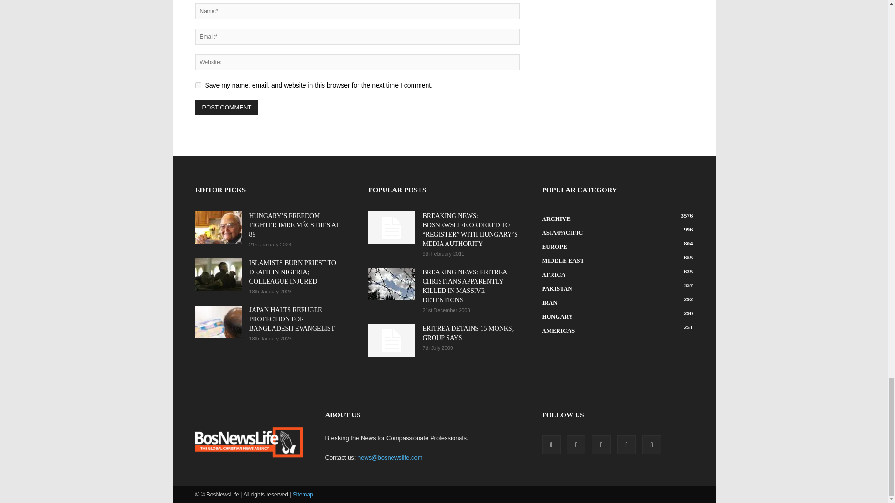 This screenshot has width=895, height=503. Describe the element at coordinates (227, 107) in the screenshot. I see `Post Comment` at that location.